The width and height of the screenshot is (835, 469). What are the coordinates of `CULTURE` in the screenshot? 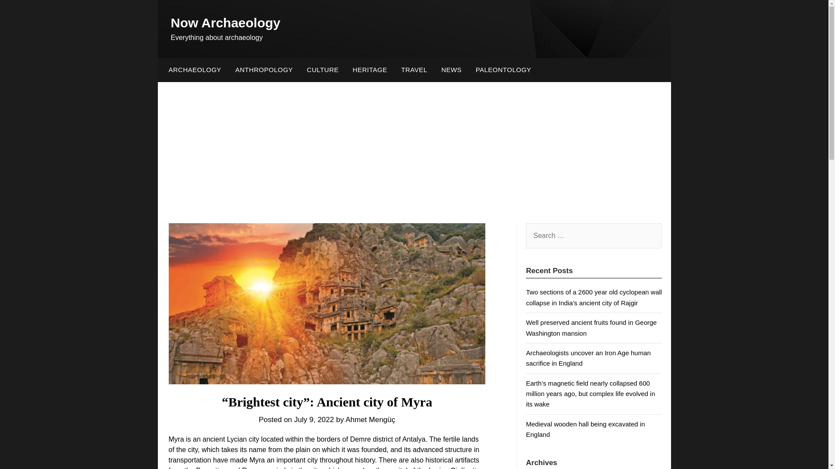 It's located at (323, 69).